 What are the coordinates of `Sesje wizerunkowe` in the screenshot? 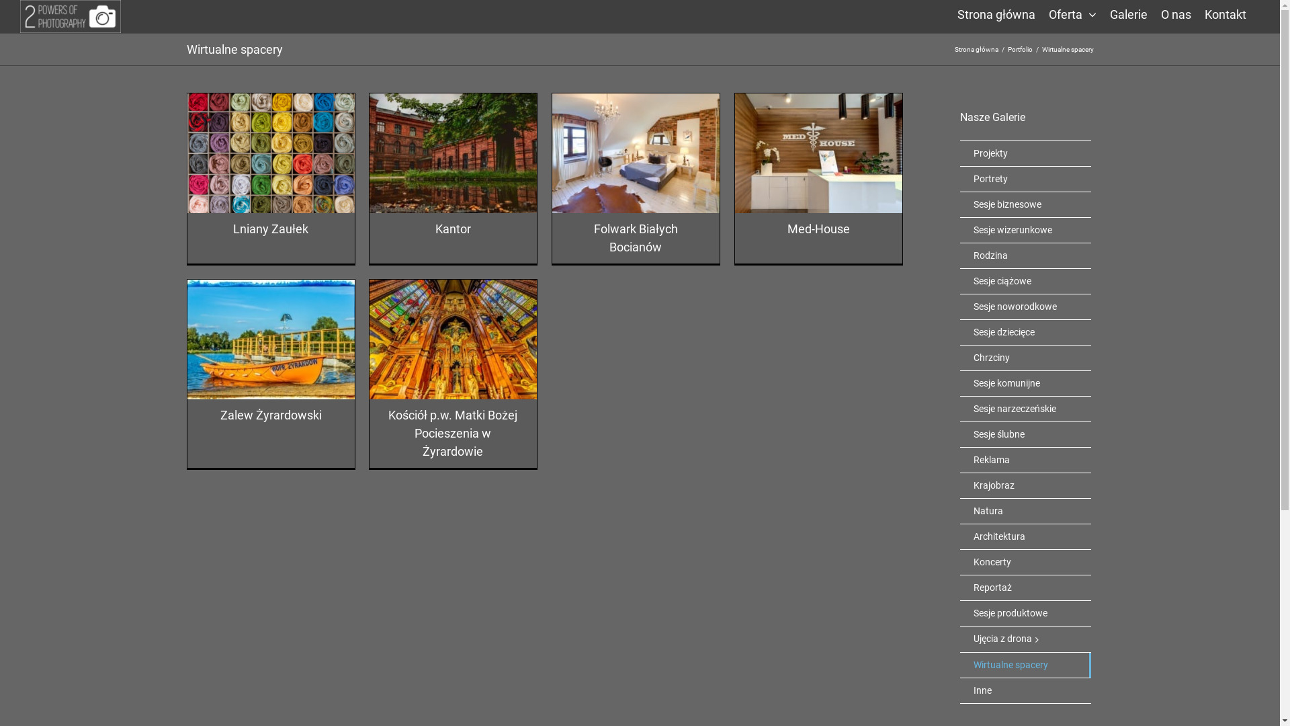 It's located at (1025, 231).